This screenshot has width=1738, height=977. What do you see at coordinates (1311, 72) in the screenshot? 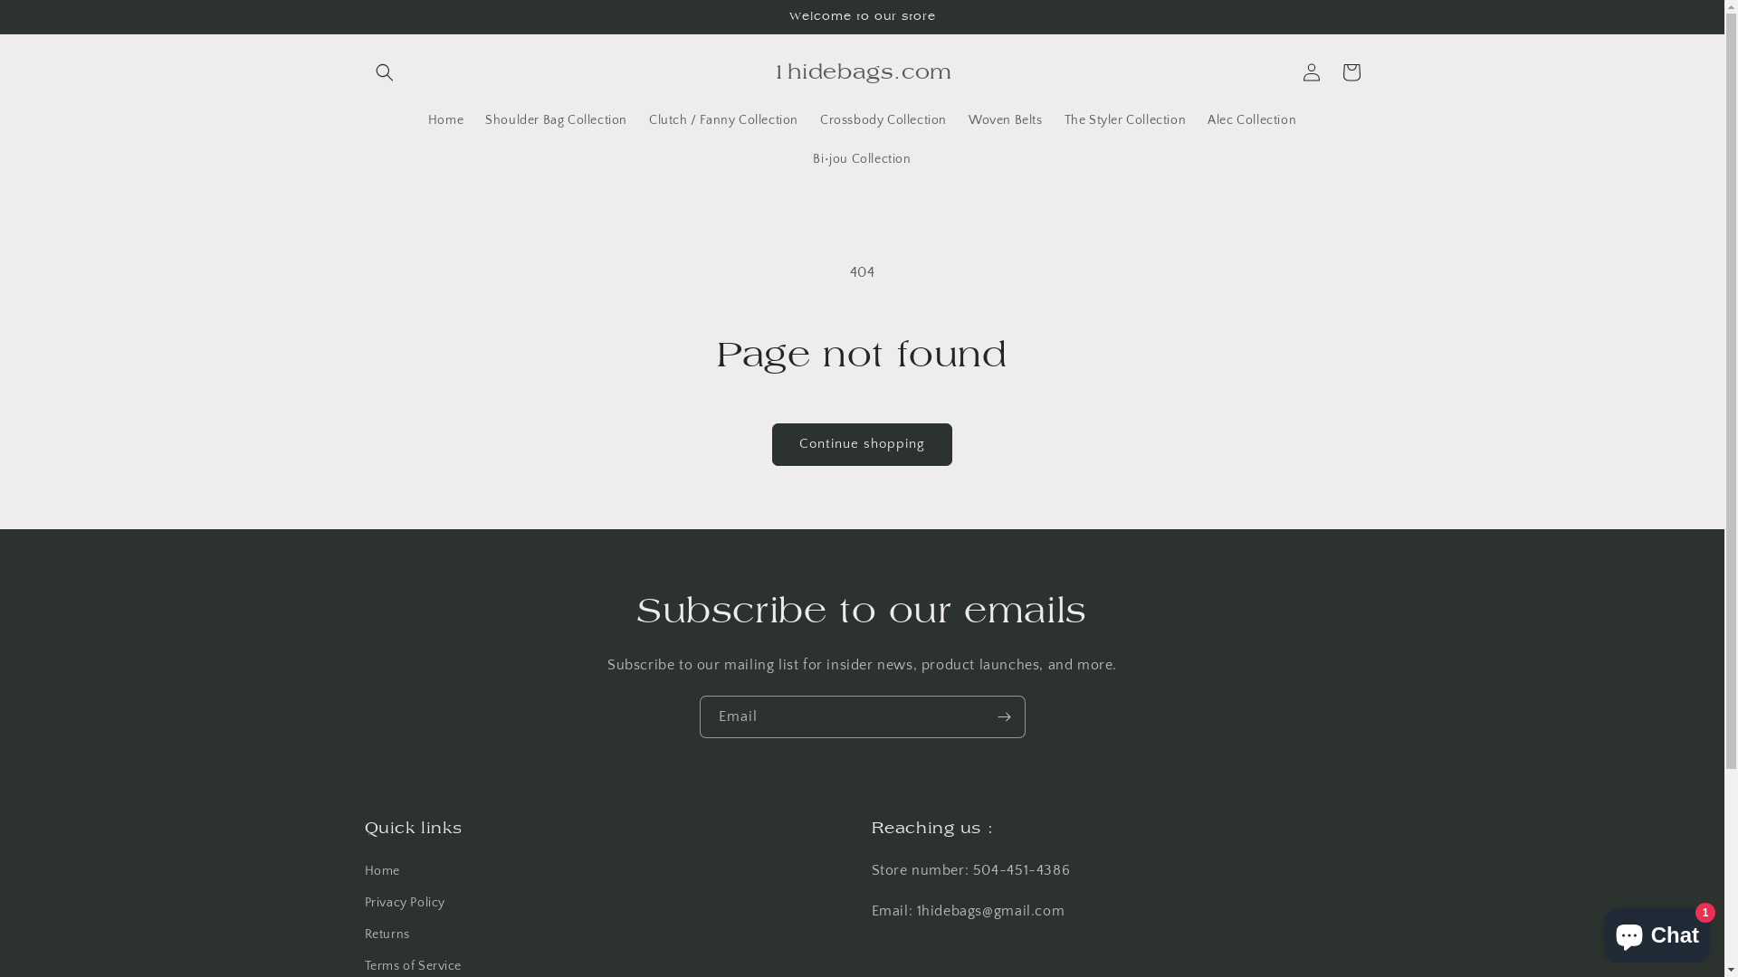
I see `Log in` at bounding box center [1311, 72].